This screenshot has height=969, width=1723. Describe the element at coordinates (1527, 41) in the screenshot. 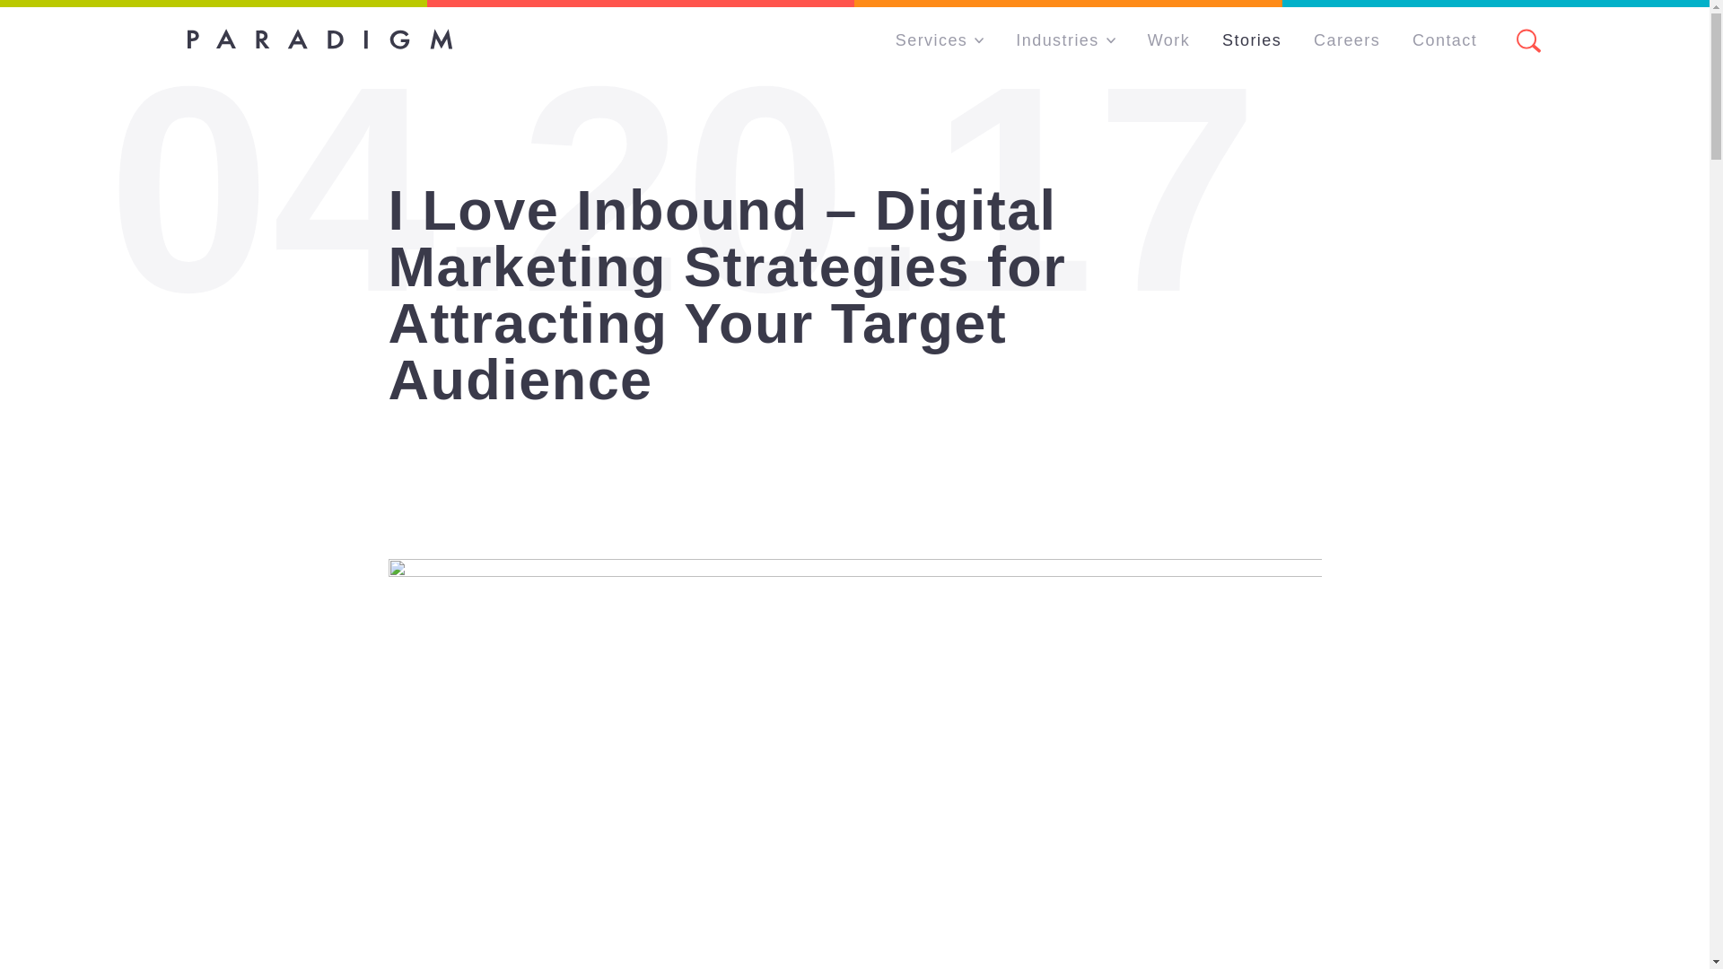

I see `Search` at that location.